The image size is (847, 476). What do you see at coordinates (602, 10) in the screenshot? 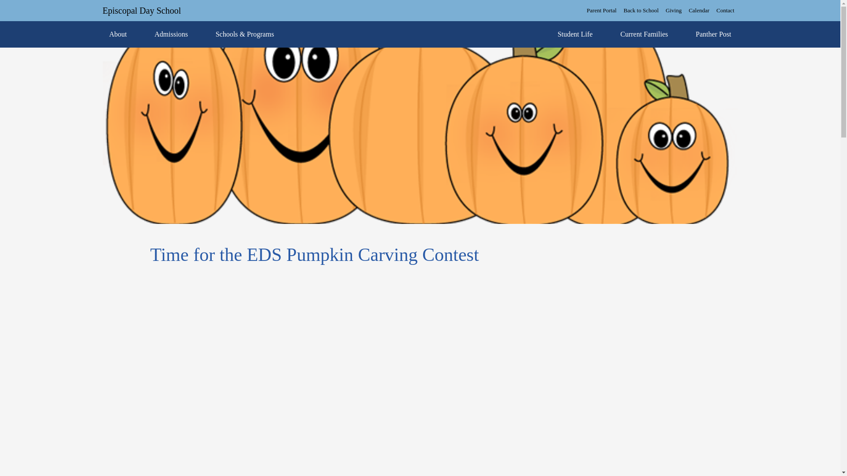
I see `Parent Portal` at bounding box center [602, 10].